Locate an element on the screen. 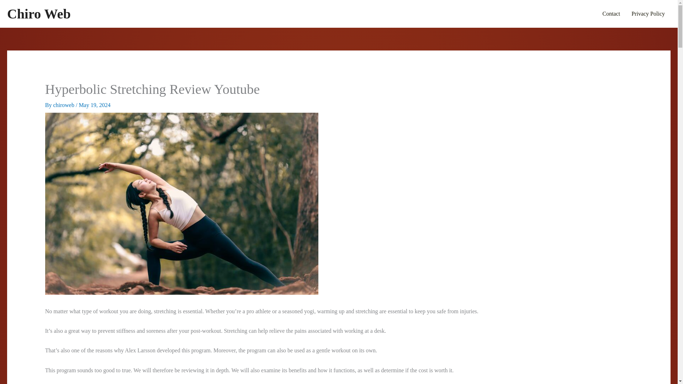 The width and height of the screenshot is (683, 384). Chiro Web is located at coordinates (39, 14).